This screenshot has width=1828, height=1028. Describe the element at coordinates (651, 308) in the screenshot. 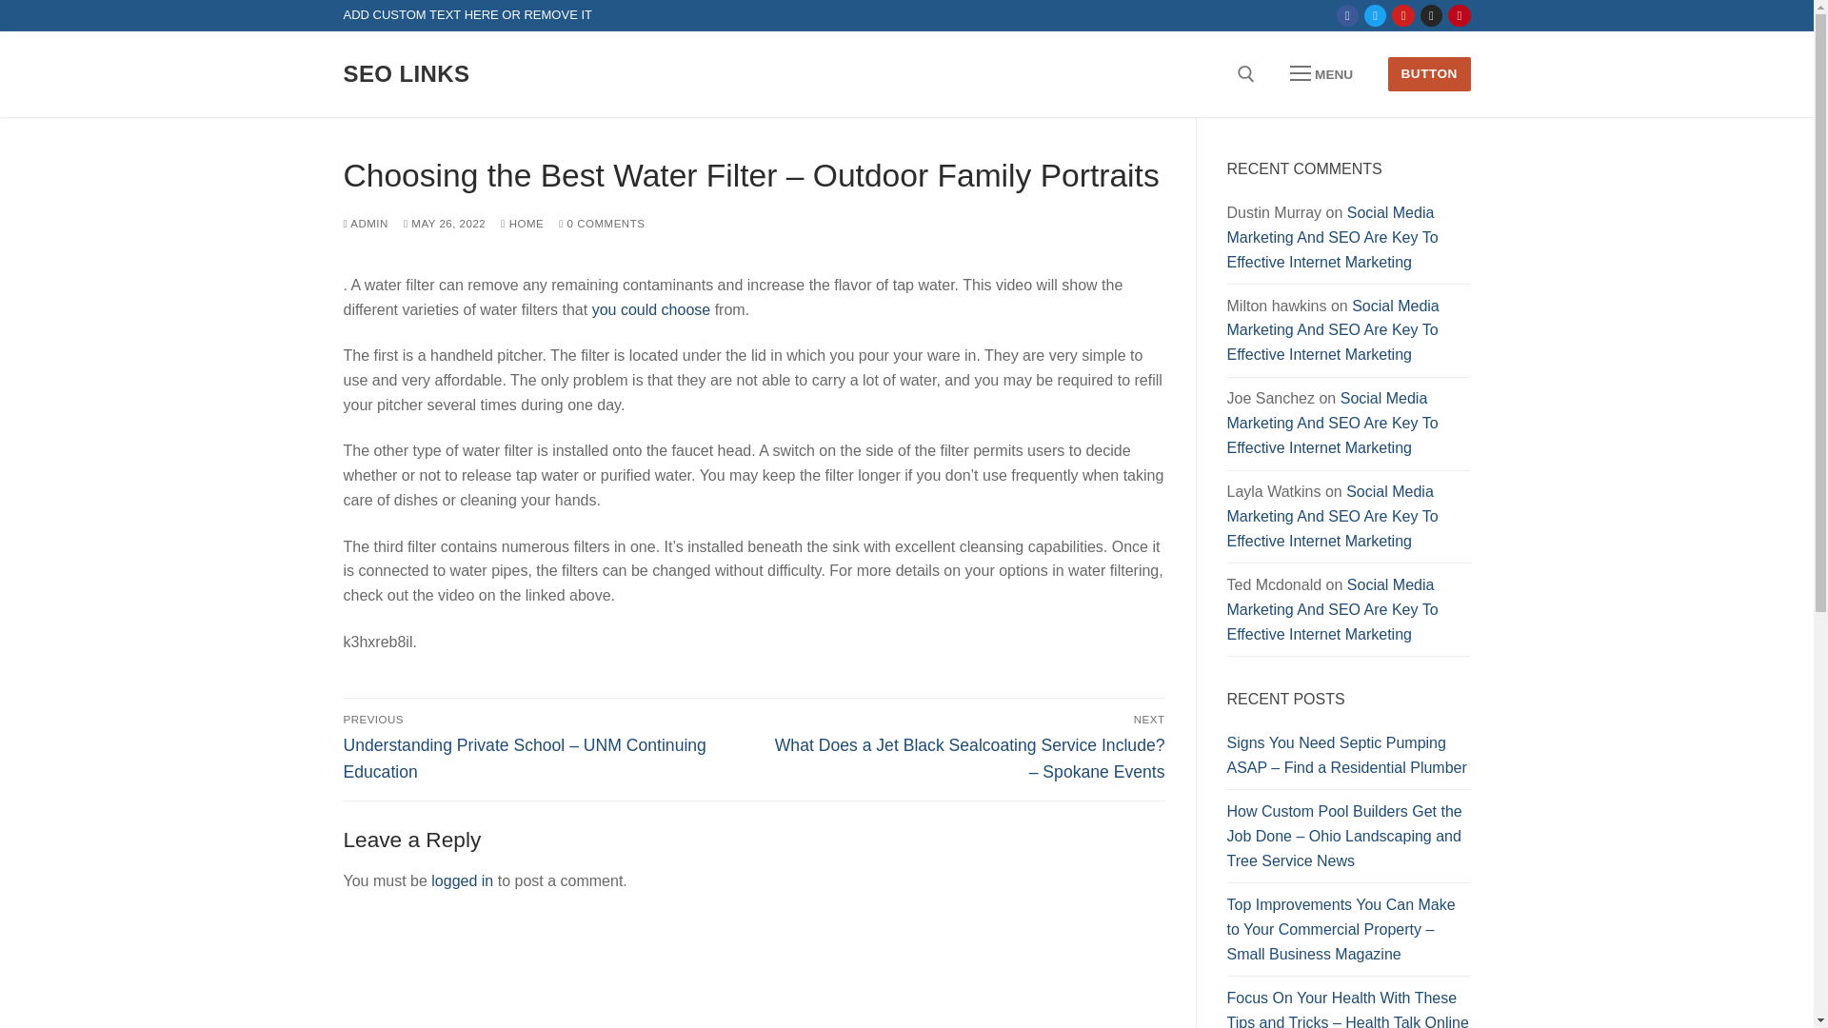

I see `you could choose` at that location.